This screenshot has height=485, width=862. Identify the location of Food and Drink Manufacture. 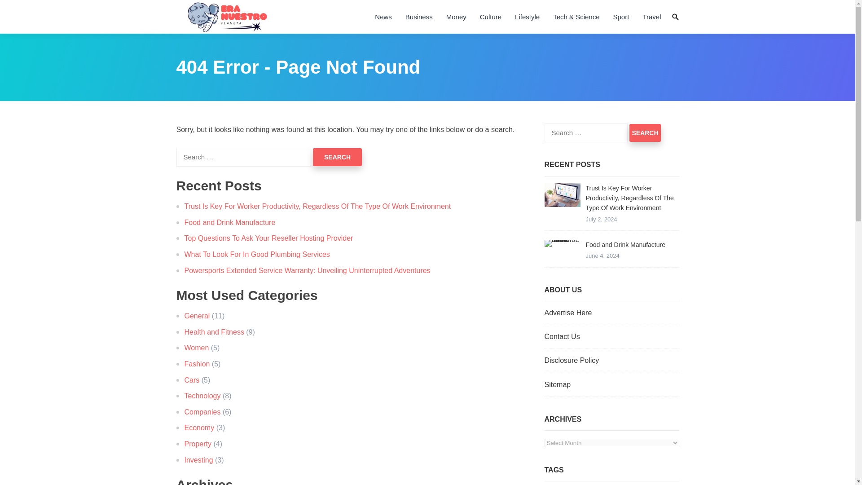
(562, 243).